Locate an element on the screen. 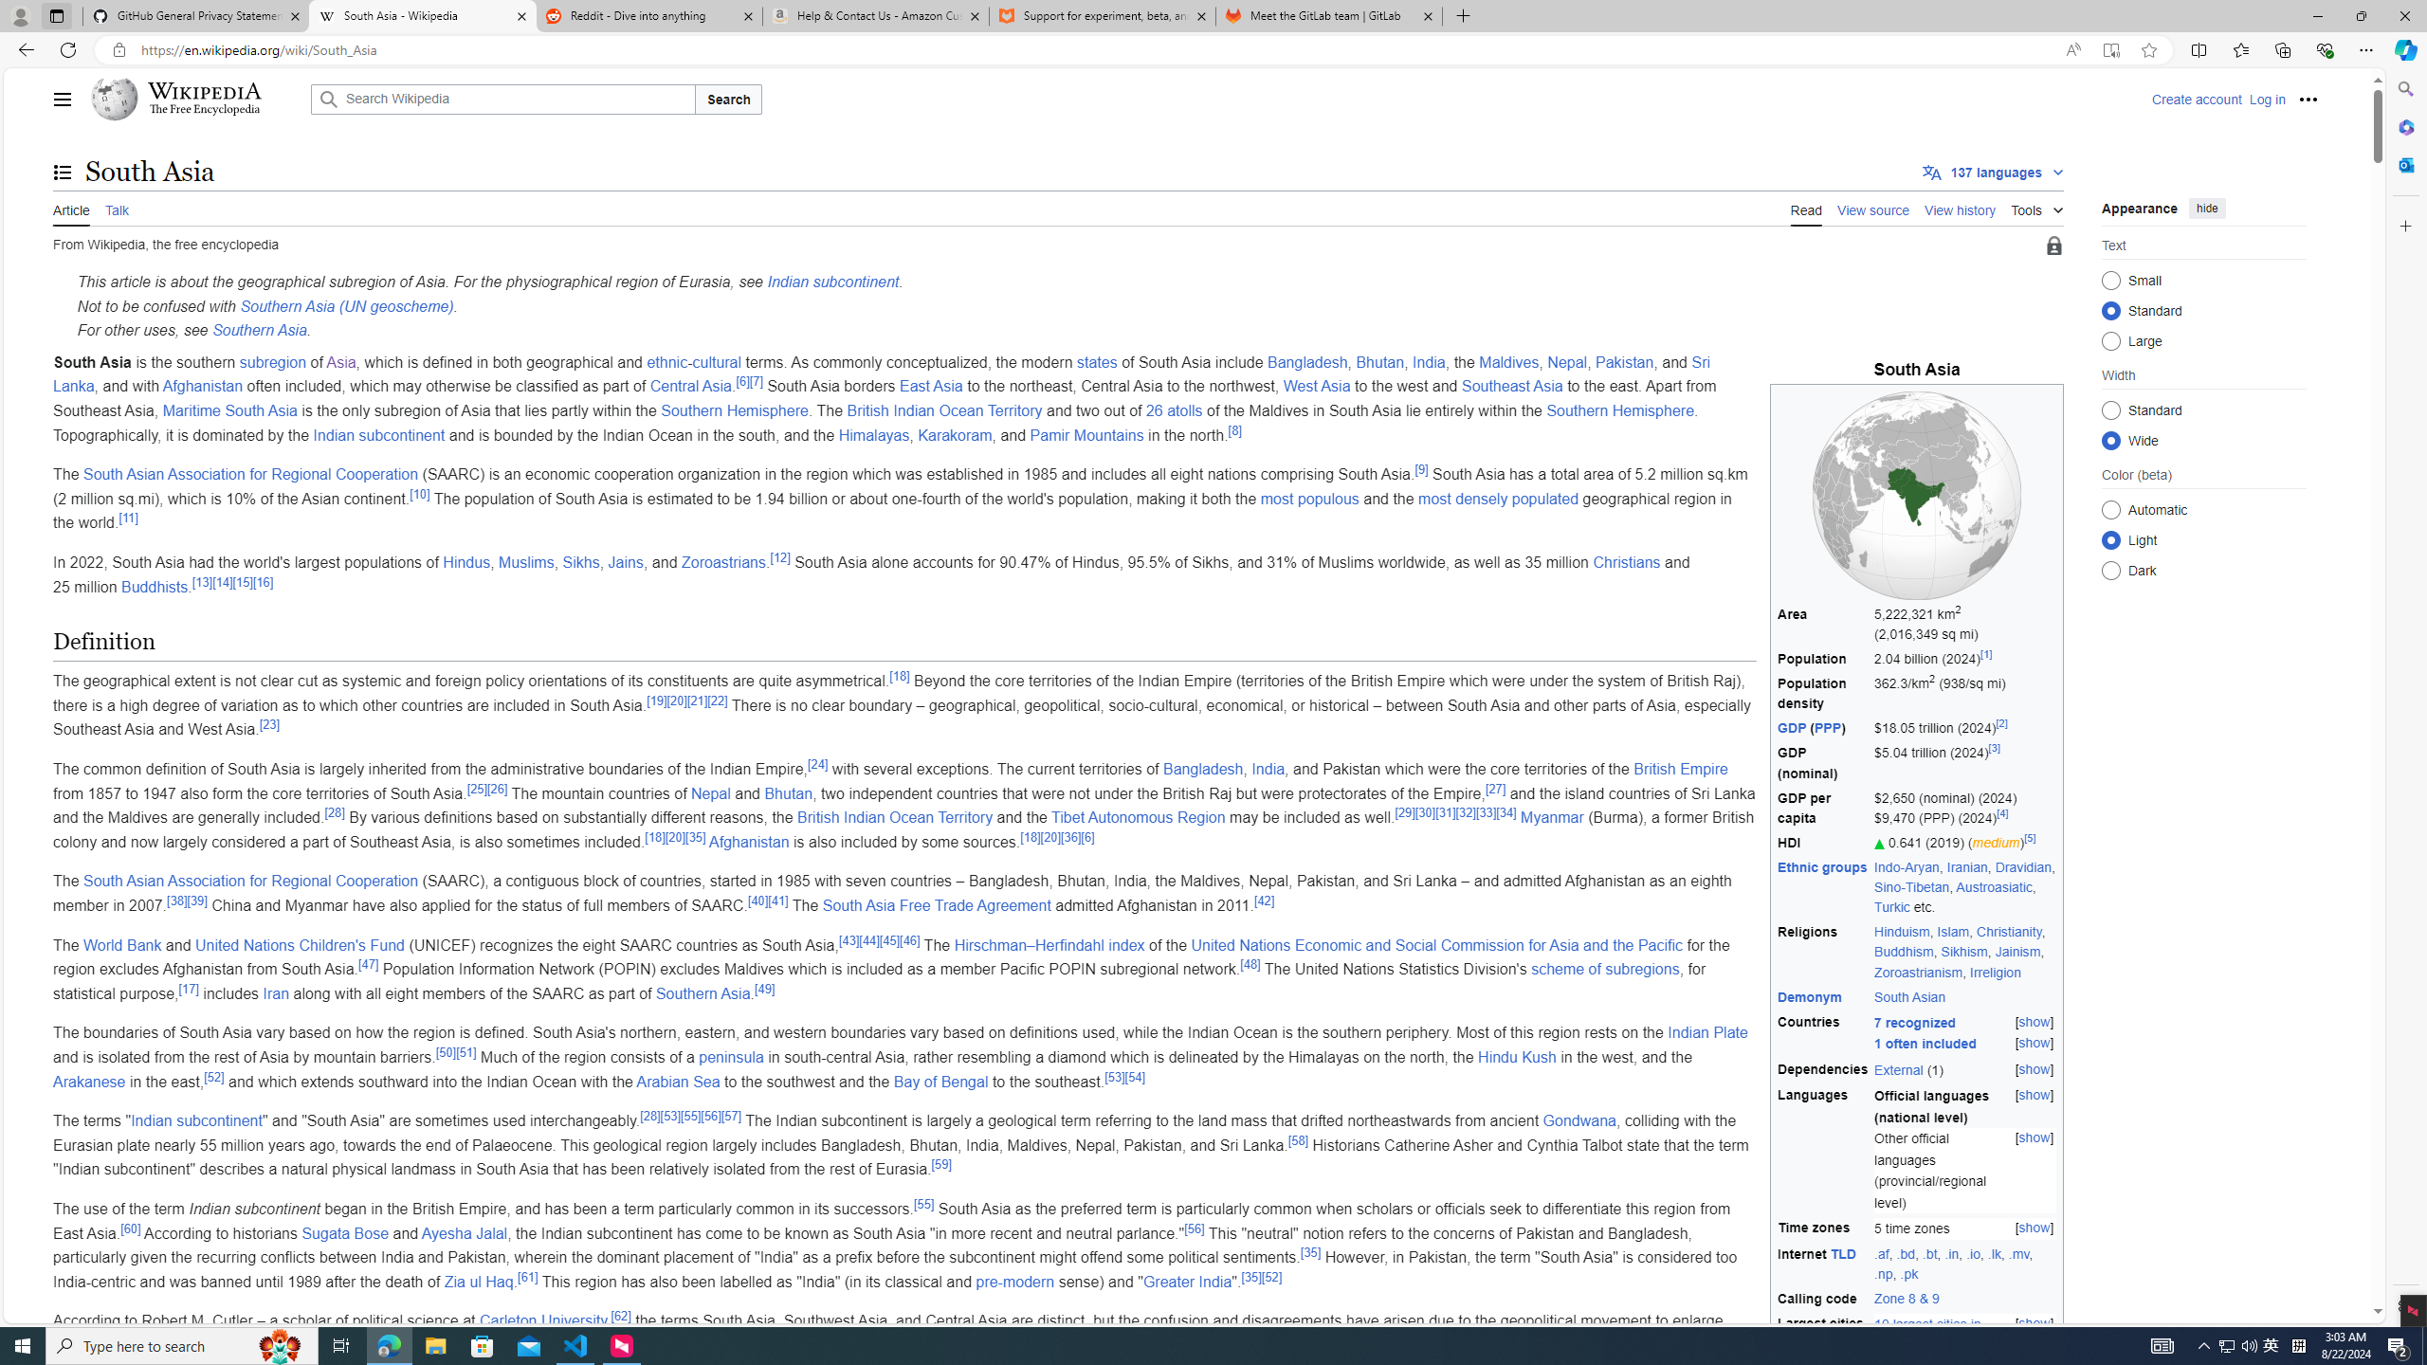  Bangladesh is located at coordinates (1202, 770).